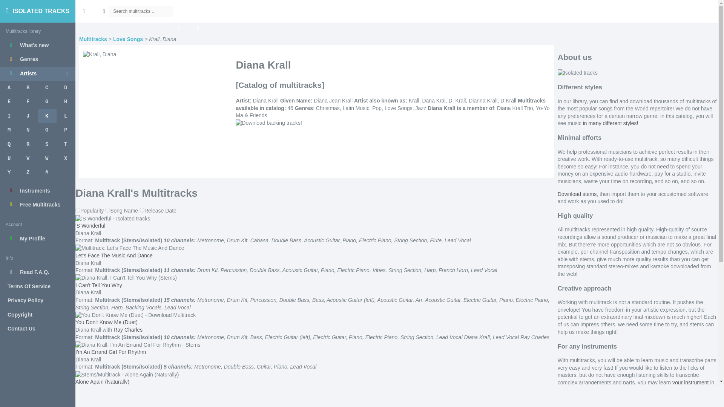  Describe the element at coordinates (47, 88) in the screenshot. I see `C` at that location.